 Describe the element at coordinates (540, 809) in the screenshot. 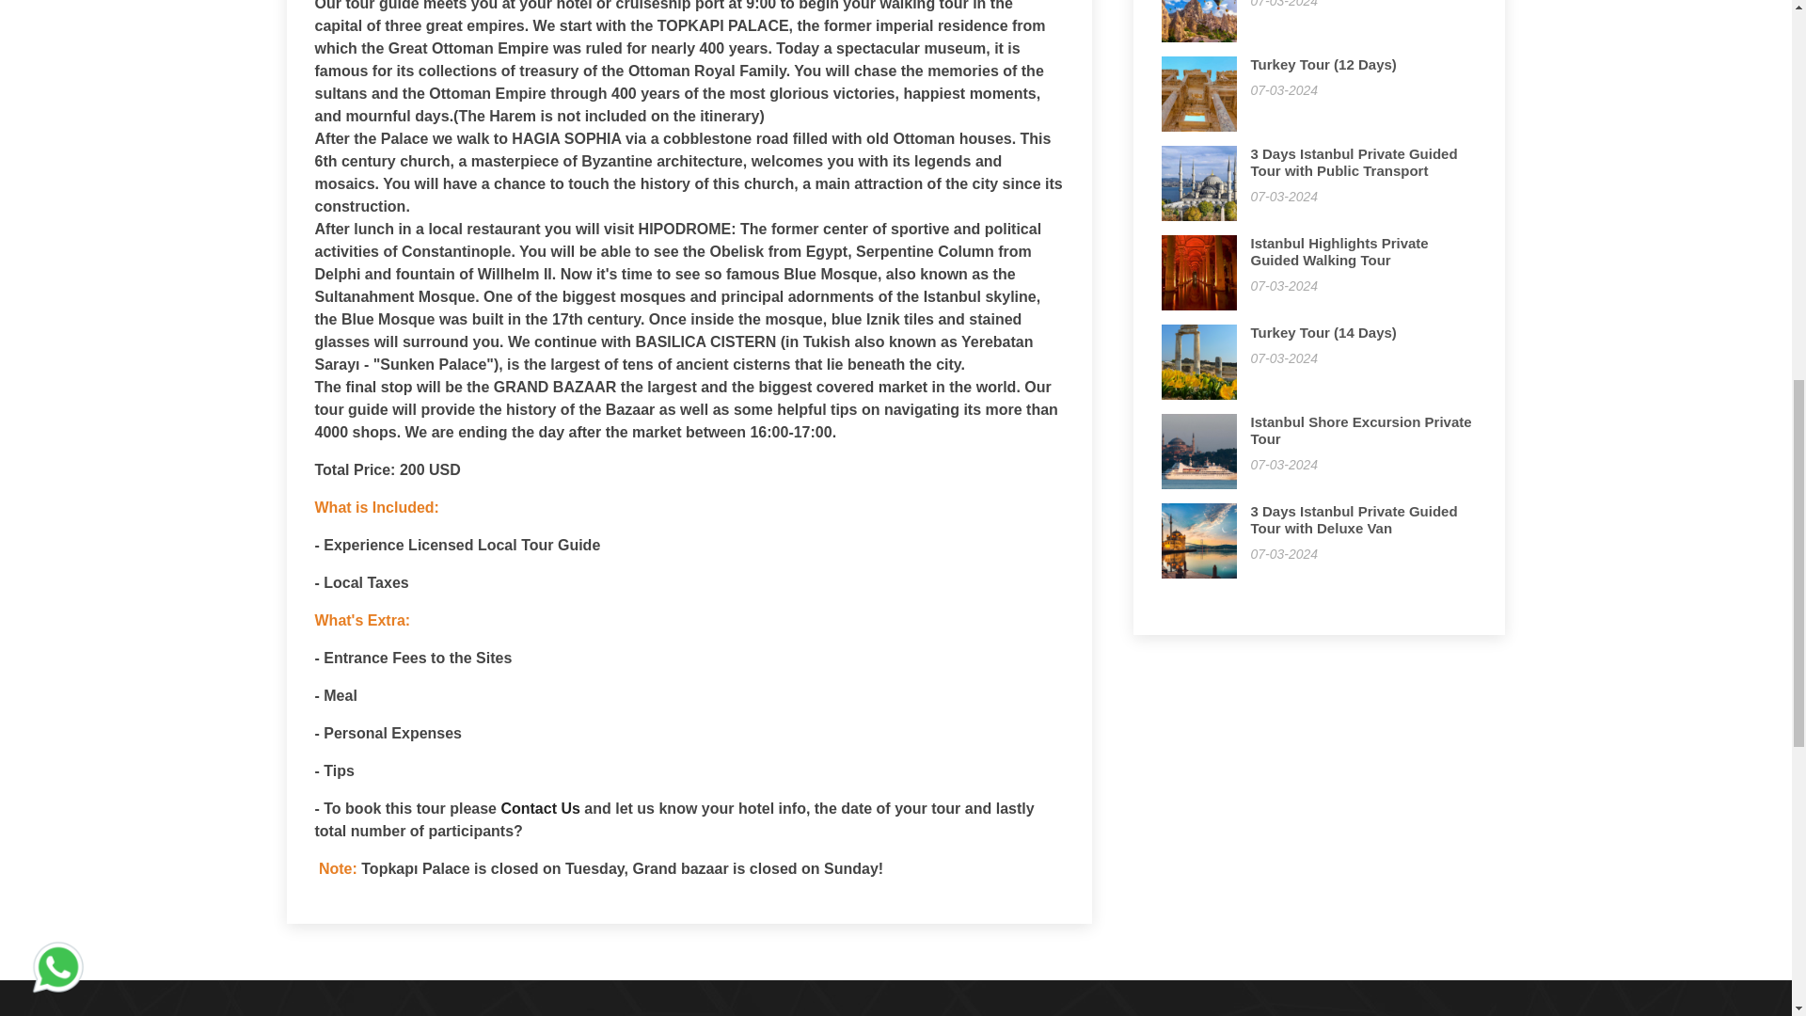

I see `Contact Us` at that location.